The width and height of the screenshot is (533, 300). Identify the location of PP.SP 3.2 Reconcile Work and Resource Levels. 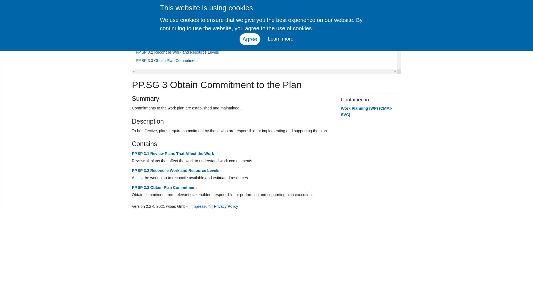
(175, 171).